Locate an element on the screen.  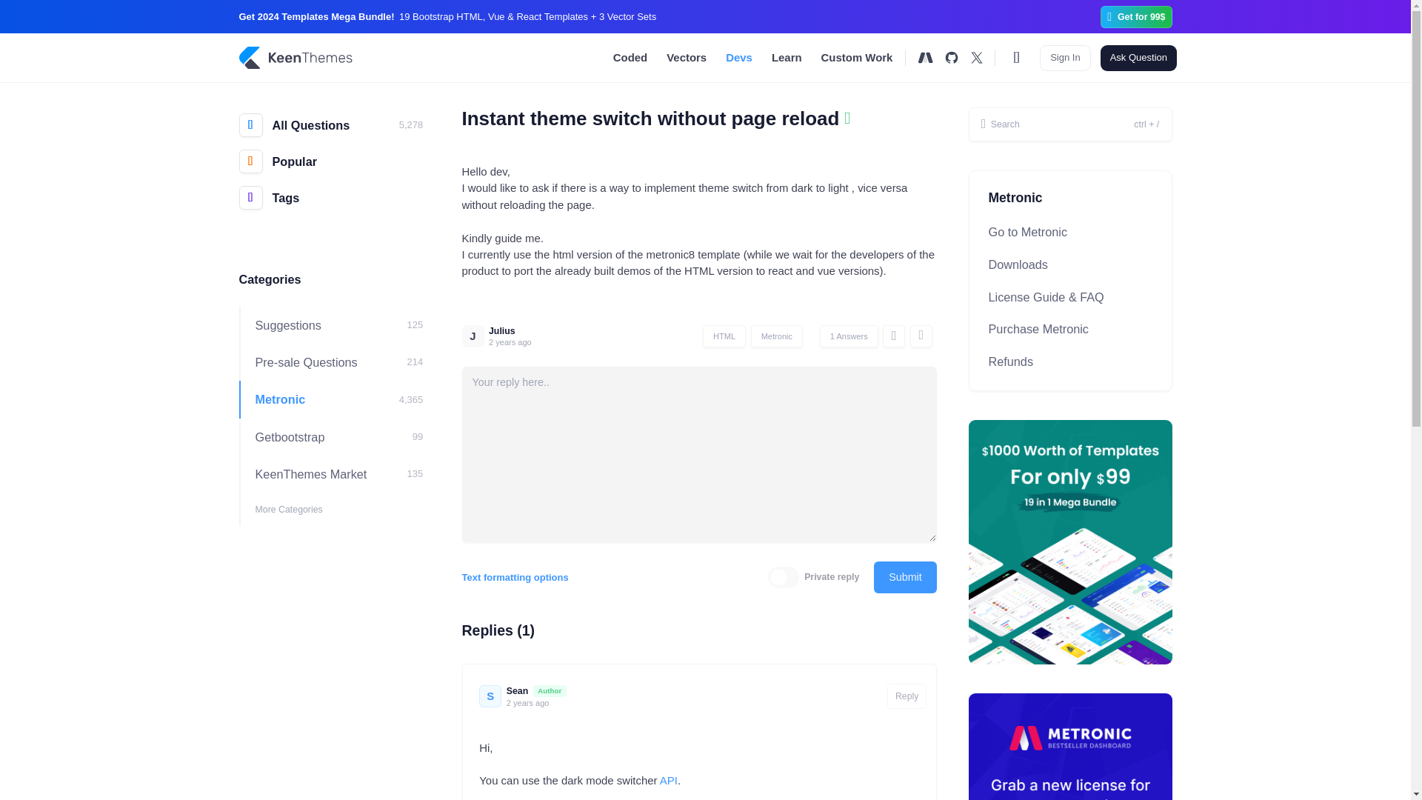
0 is located at coordinates (784, 576).